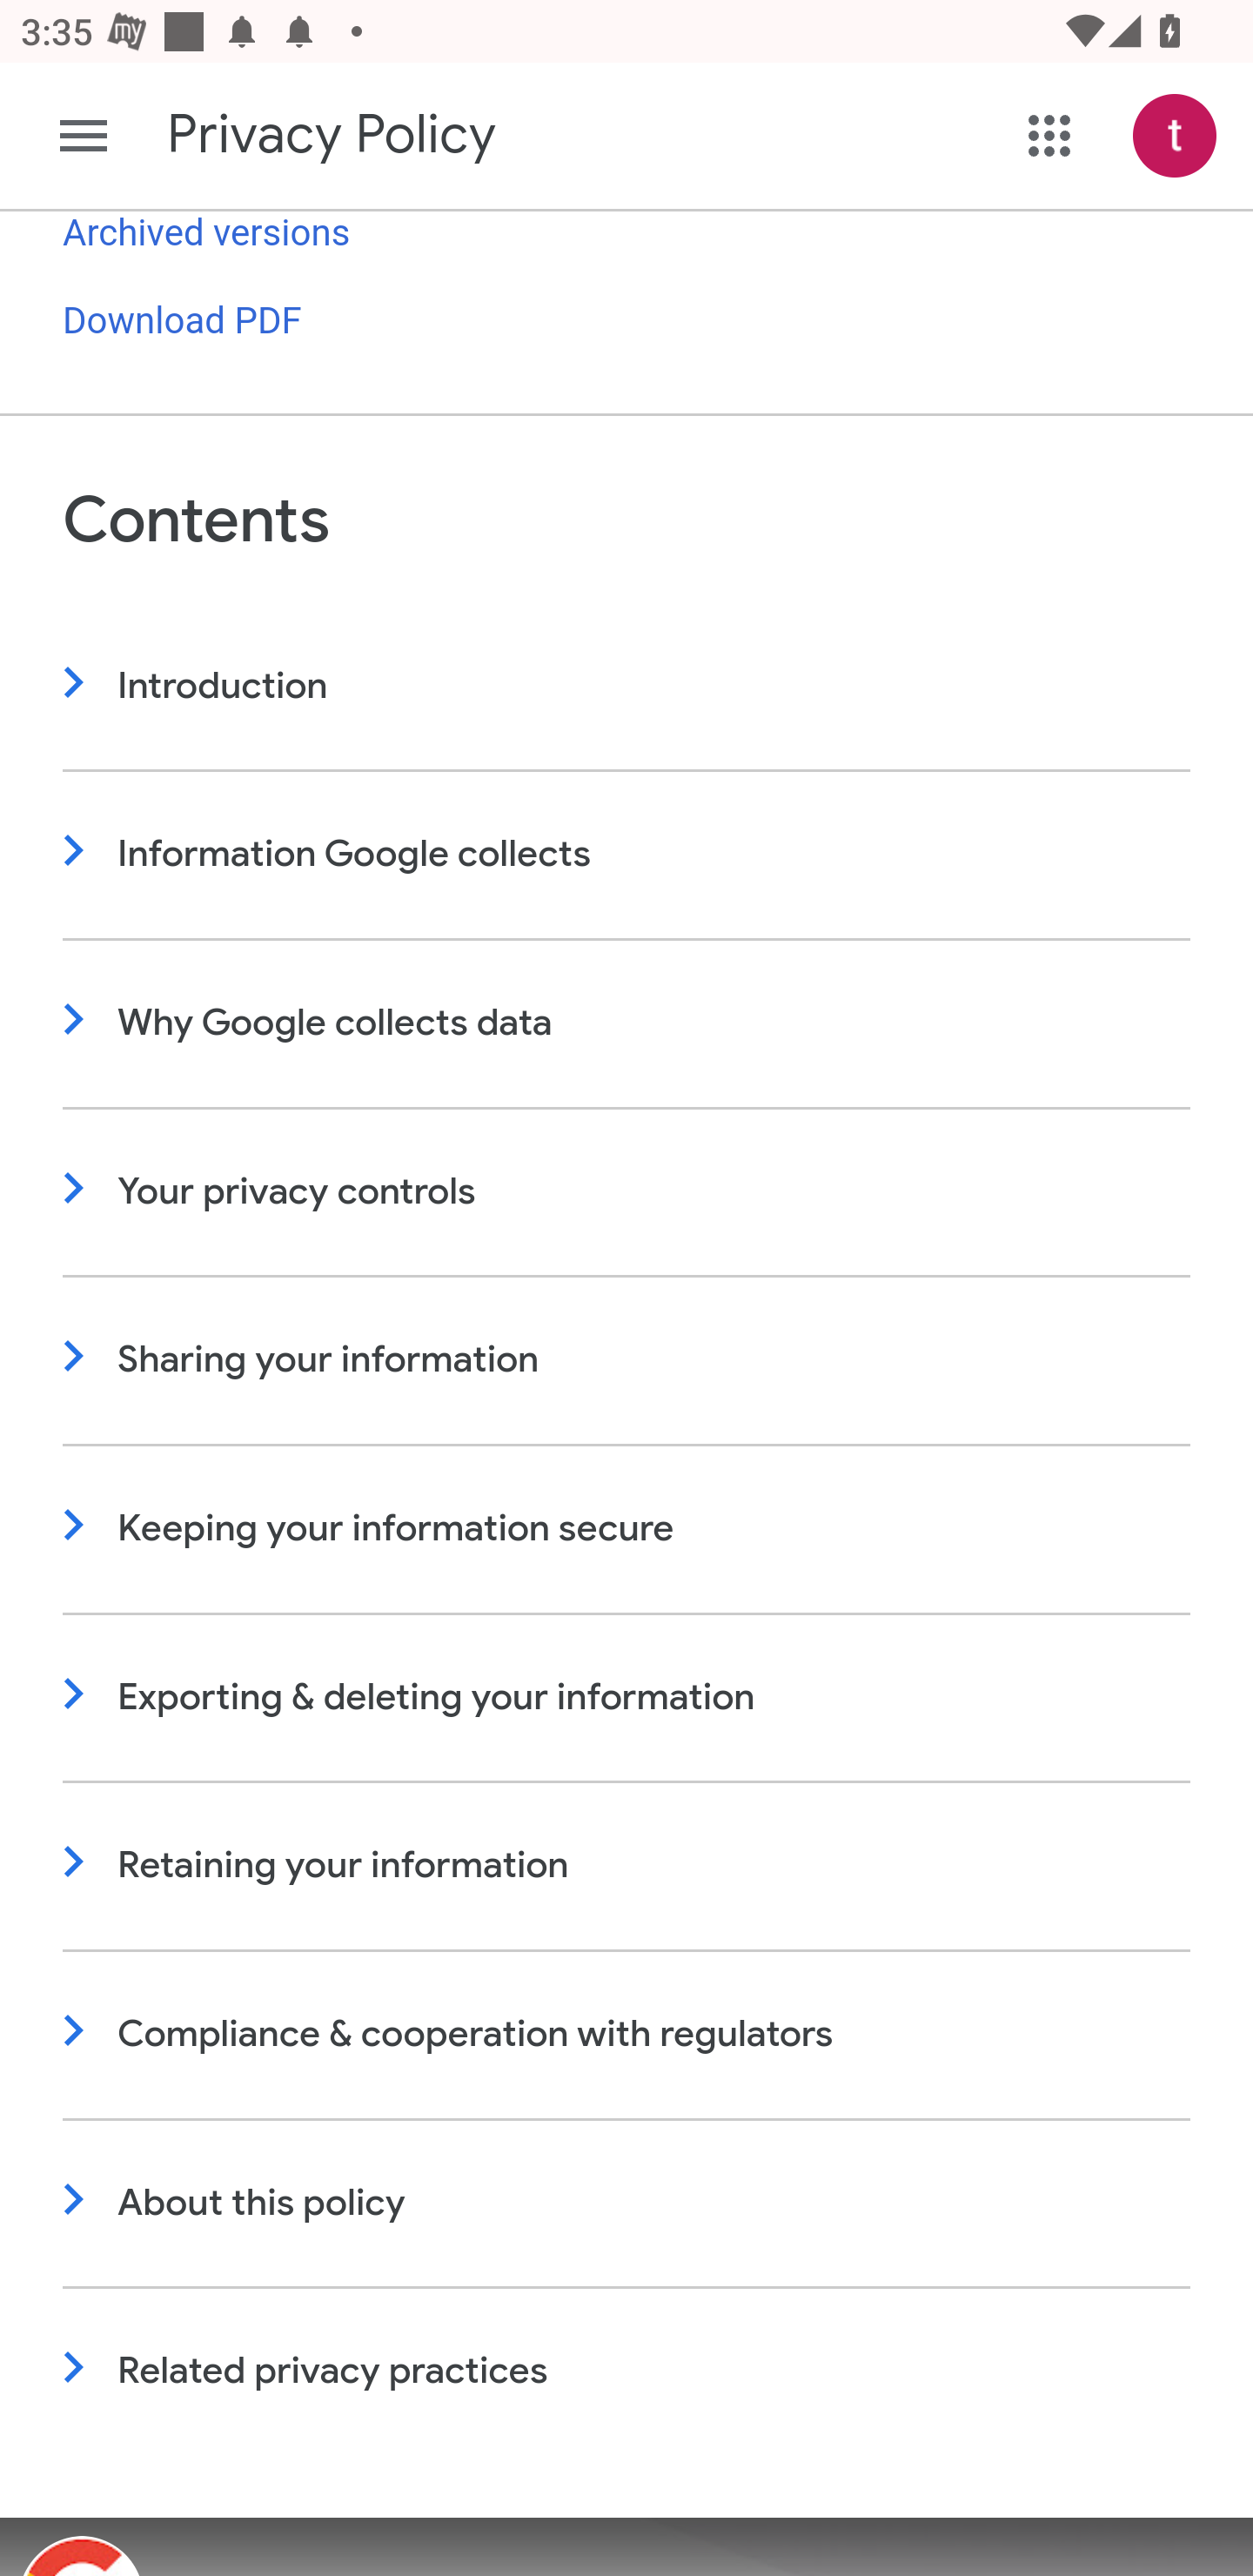 The image size is (1253, 2576). Describe the element at coordinates (207, 234) in the screenshot. I see `Archived versions` at that location.